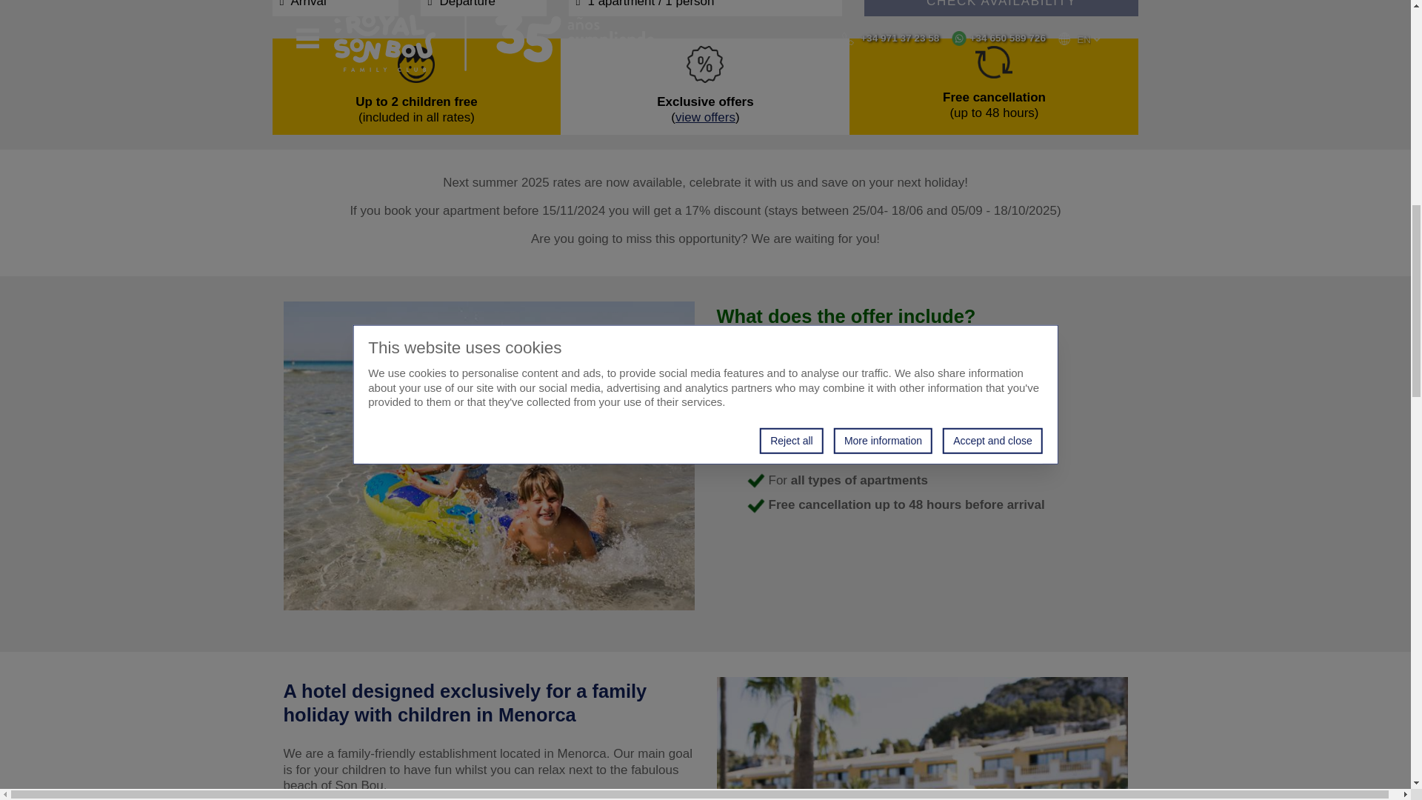  I want to click on Select dates, so click(335, 7).